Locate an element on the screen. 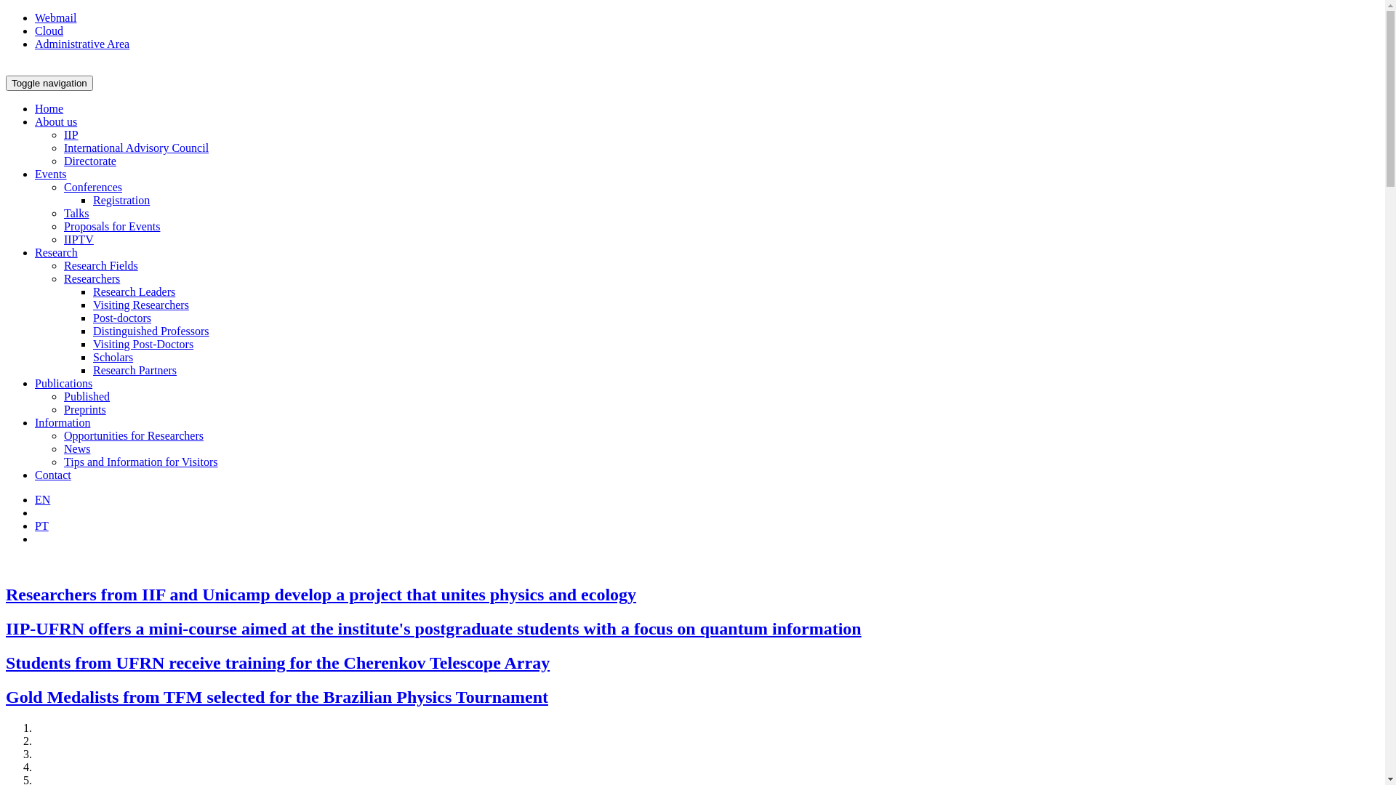  Talks is located at coordinates (76, 214).